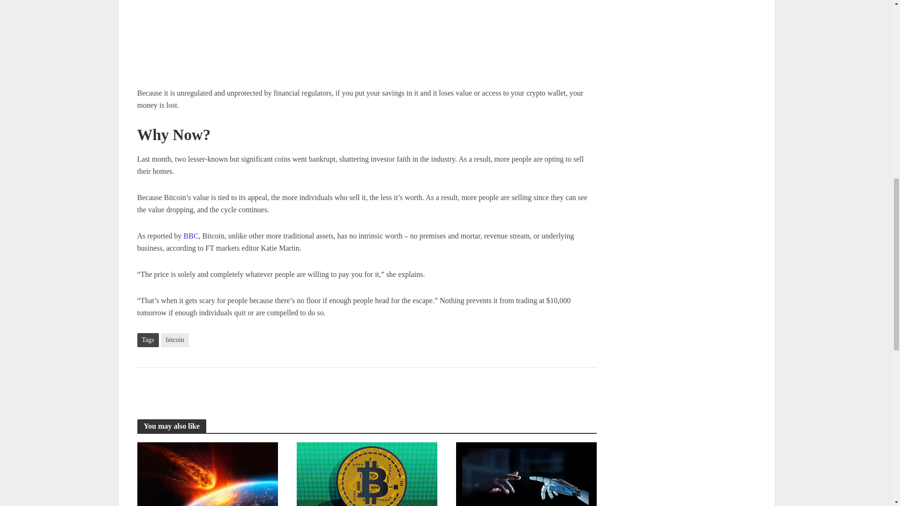 The image size is (900, 506). Describe the element at coordinates (366, 43) in the screenshot. I see `Advertisement` at that location.